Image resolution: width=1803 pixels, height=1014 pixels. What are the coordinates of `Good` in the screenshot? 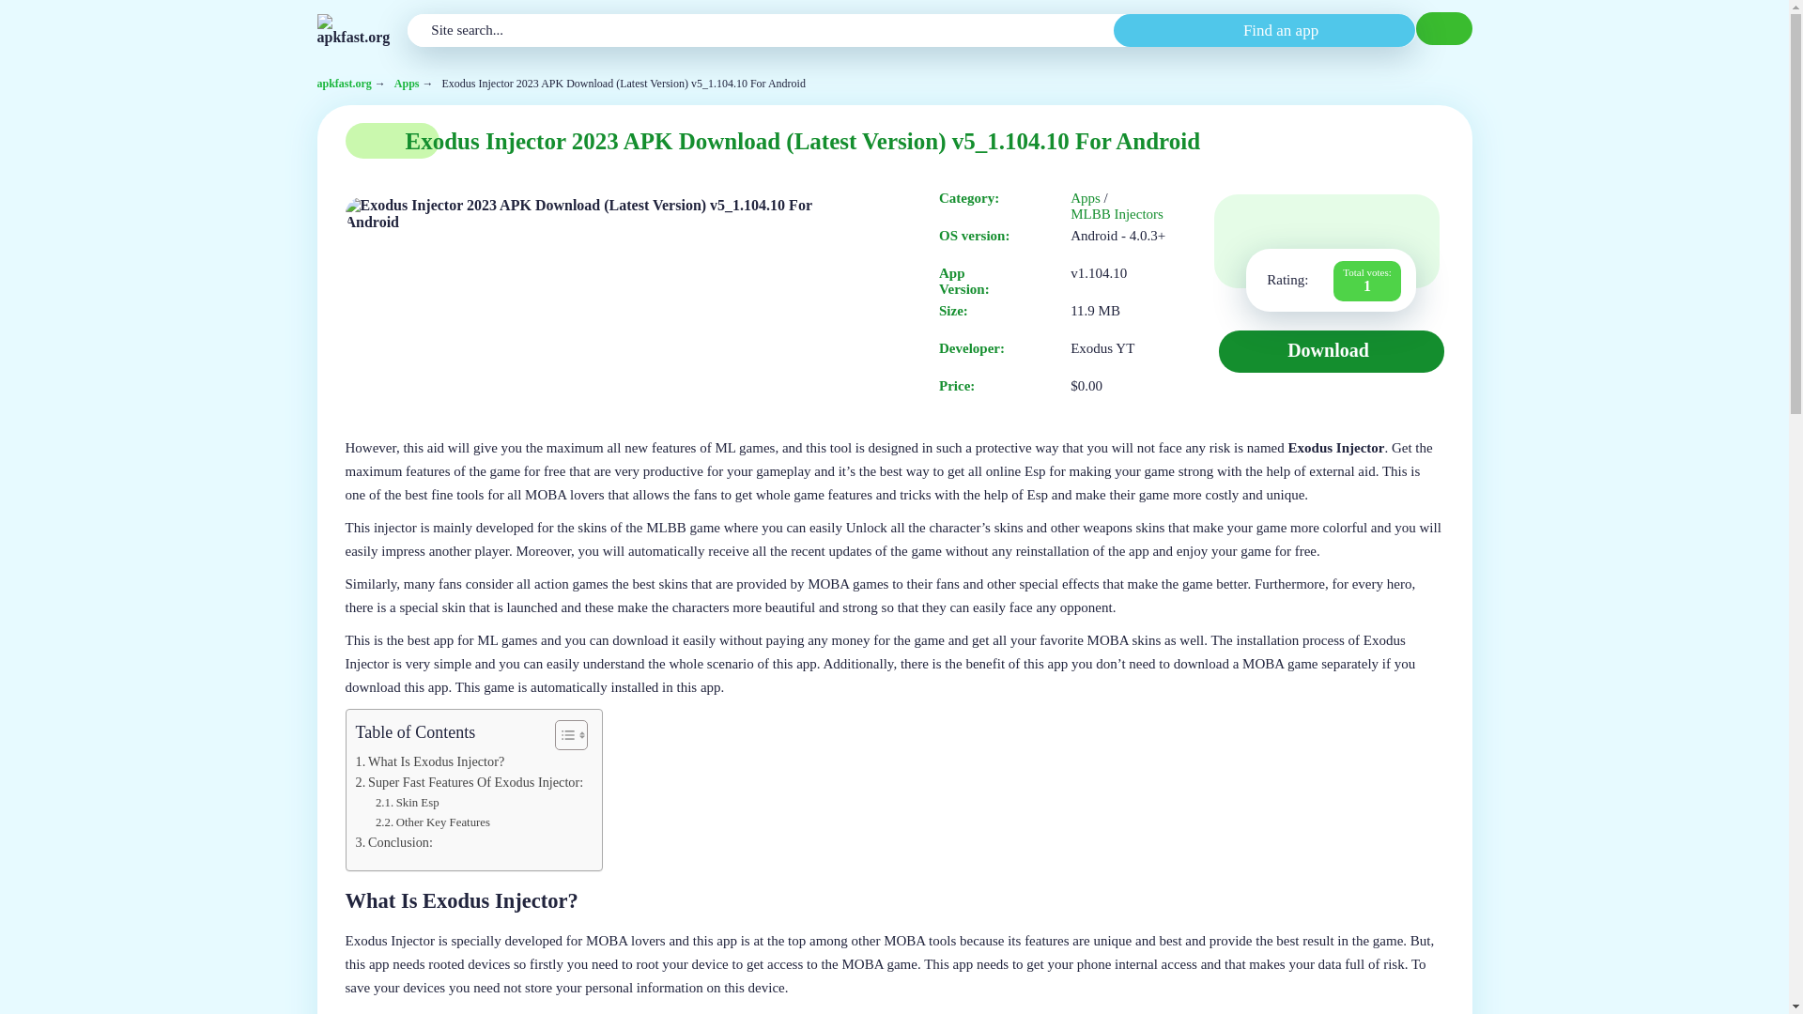 It's located at (1361, 225).